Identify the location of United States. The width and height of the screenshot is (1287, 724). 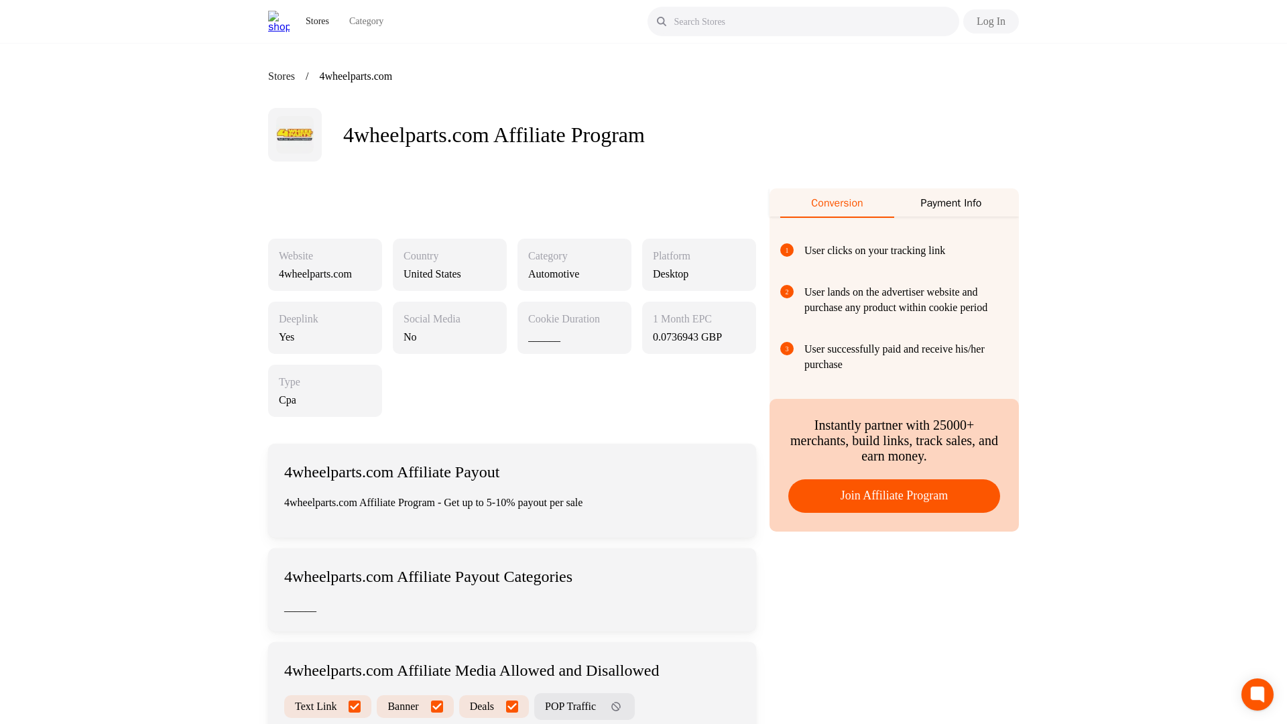
(449, 274).